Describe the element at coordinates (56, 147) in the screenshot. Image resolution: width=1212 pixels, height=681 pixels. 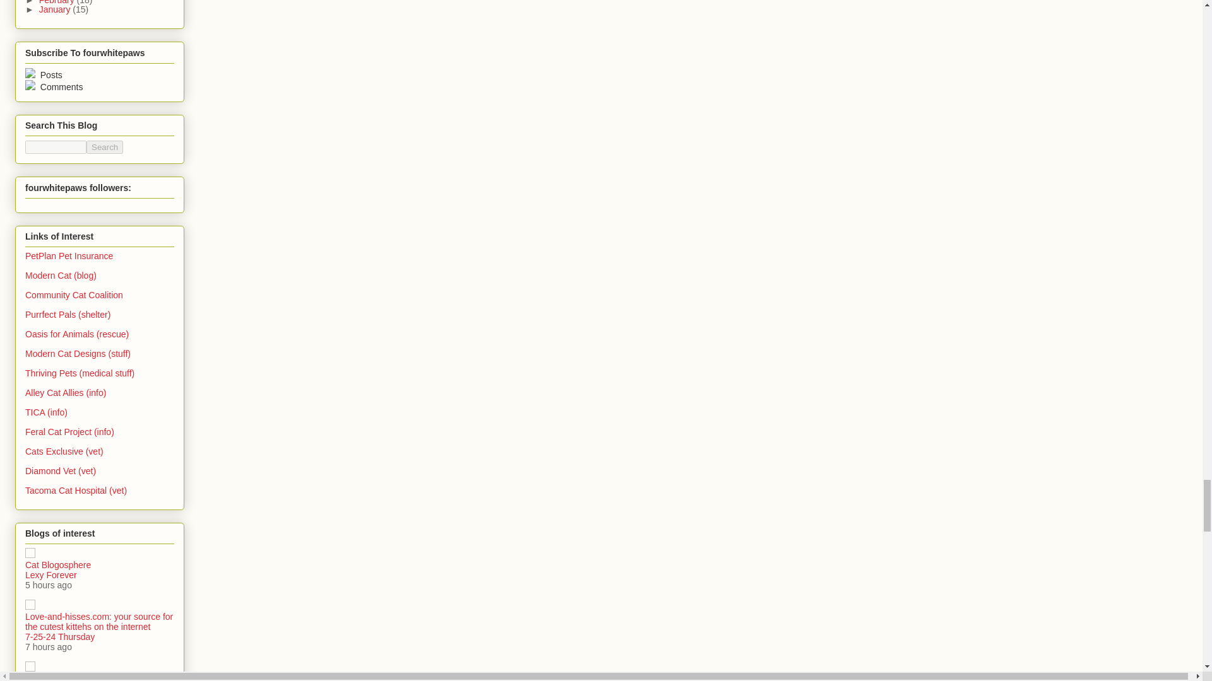
I see `search` at that location.